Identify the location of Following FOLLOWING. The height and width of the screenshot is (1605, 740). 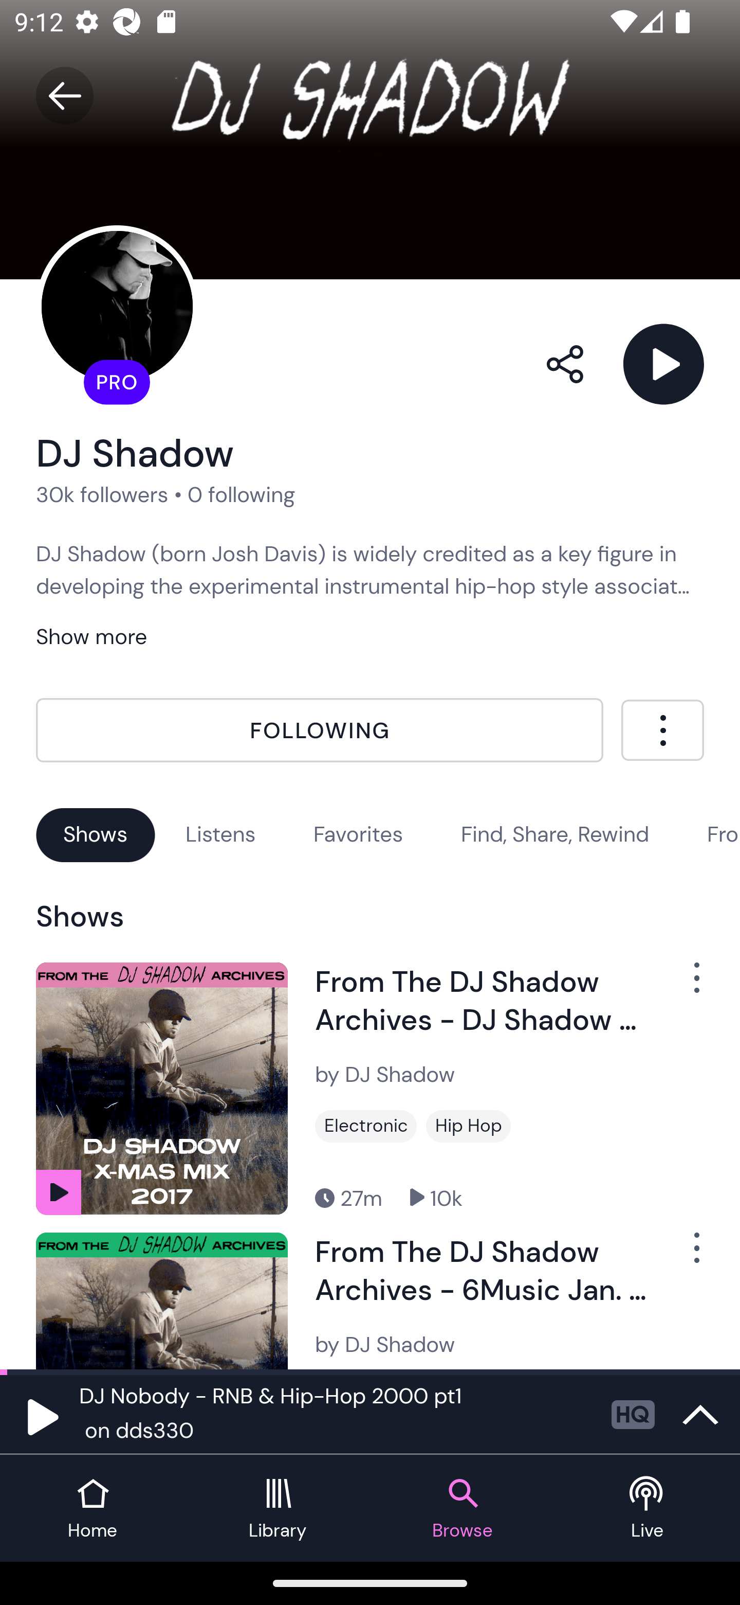
(320, 730).